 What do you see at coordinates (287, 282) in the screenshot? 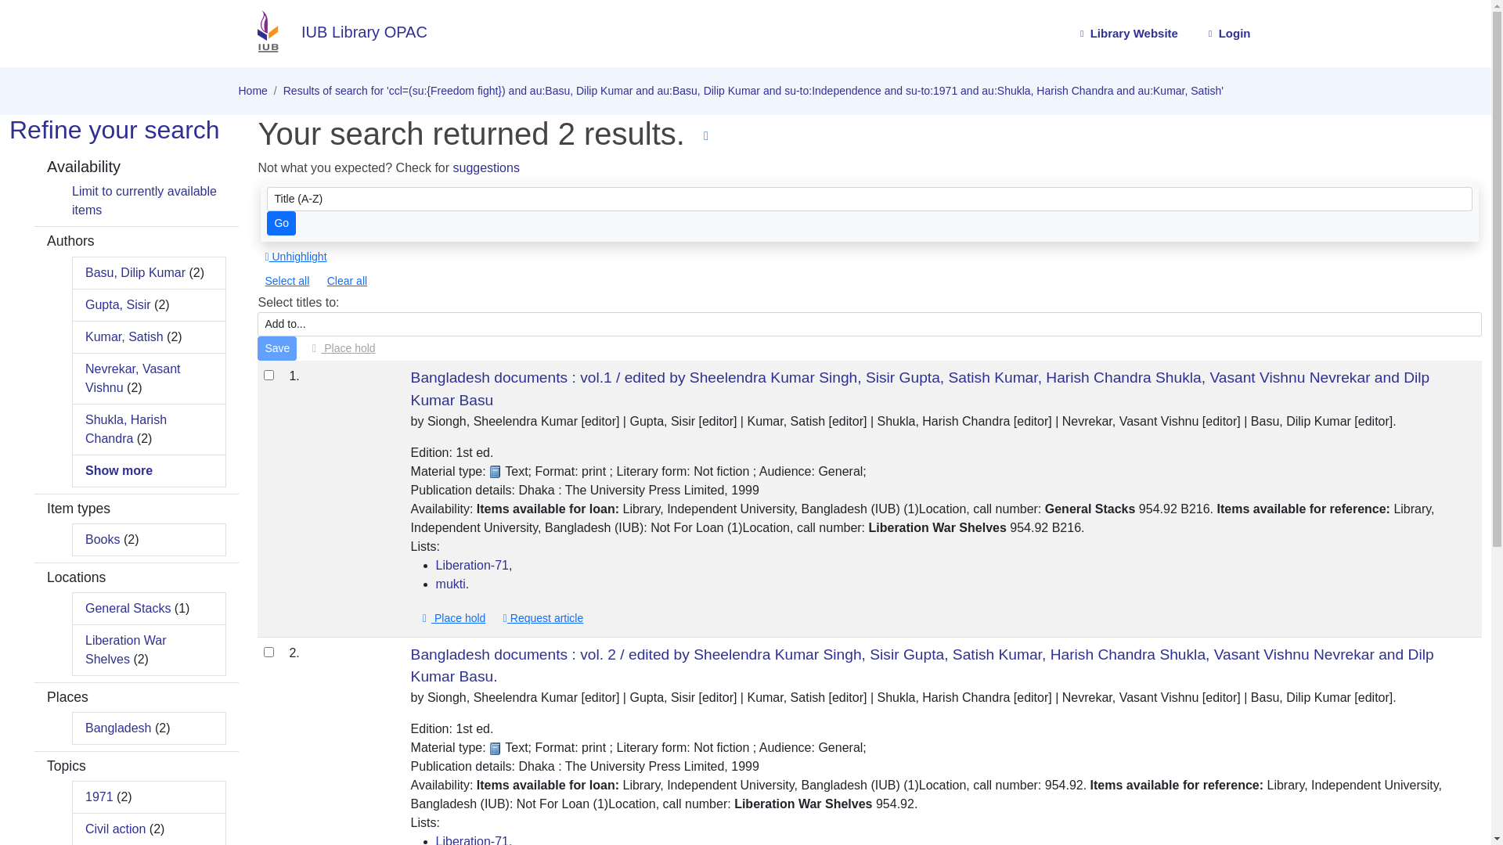
I see `Select all` at bounding box center [287, 282].